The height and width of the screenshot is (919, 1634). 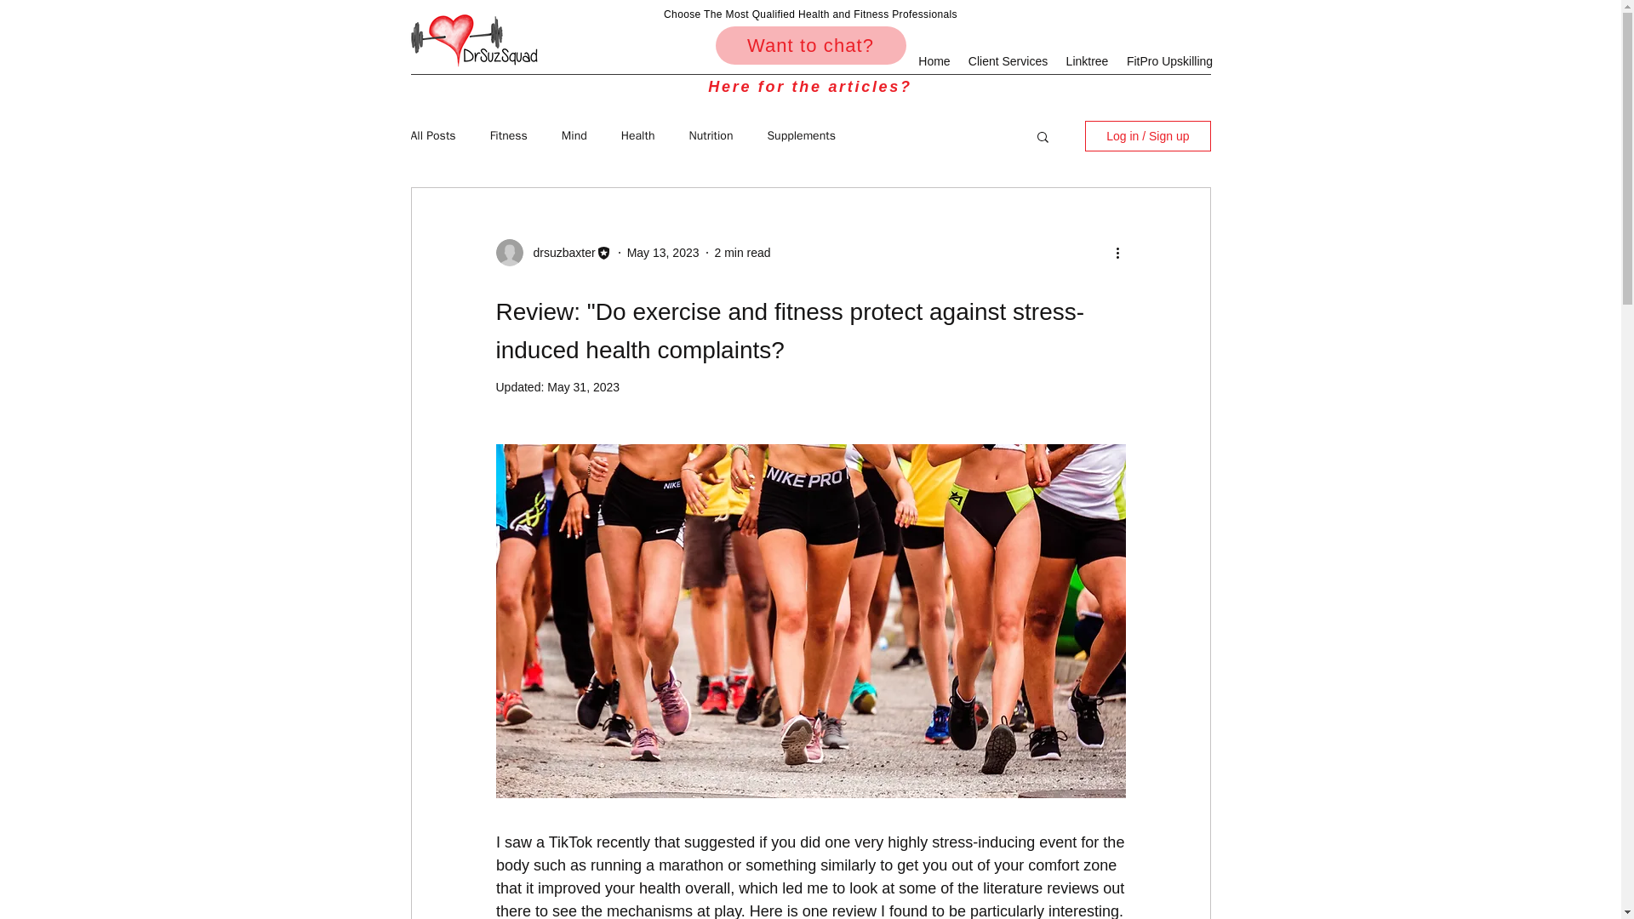 I want to click on Fitness, so click(x=509, y=136).